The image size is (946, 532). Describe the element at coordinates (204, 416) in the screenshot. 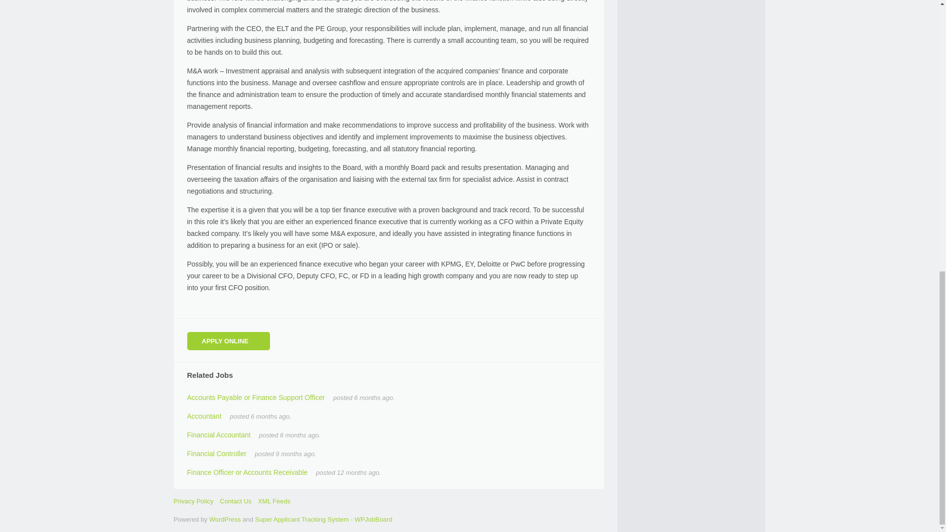

I see `Accountant` at that location.